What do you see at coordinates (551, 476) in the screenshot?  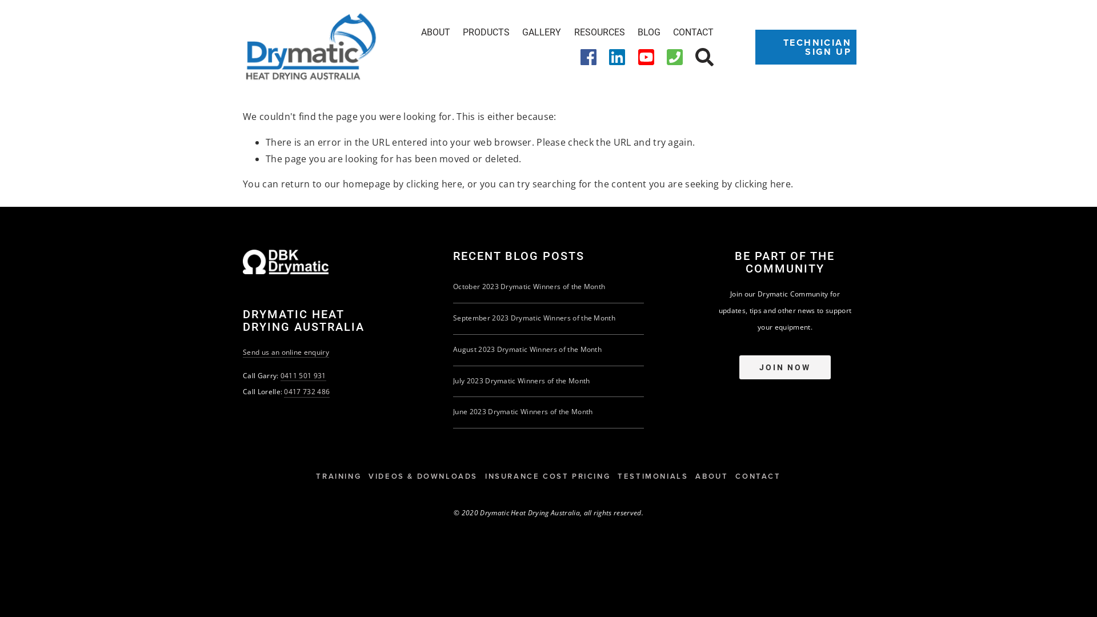 I see `INSURANCE COST PRICING` at bounding box center [551, 476].